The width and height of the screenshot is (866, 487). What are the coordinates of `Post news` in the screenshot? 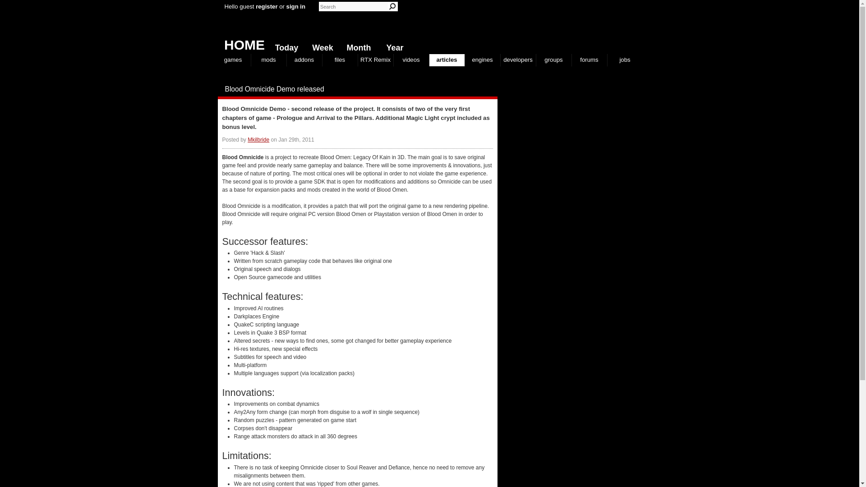 It's located at (474, 89).